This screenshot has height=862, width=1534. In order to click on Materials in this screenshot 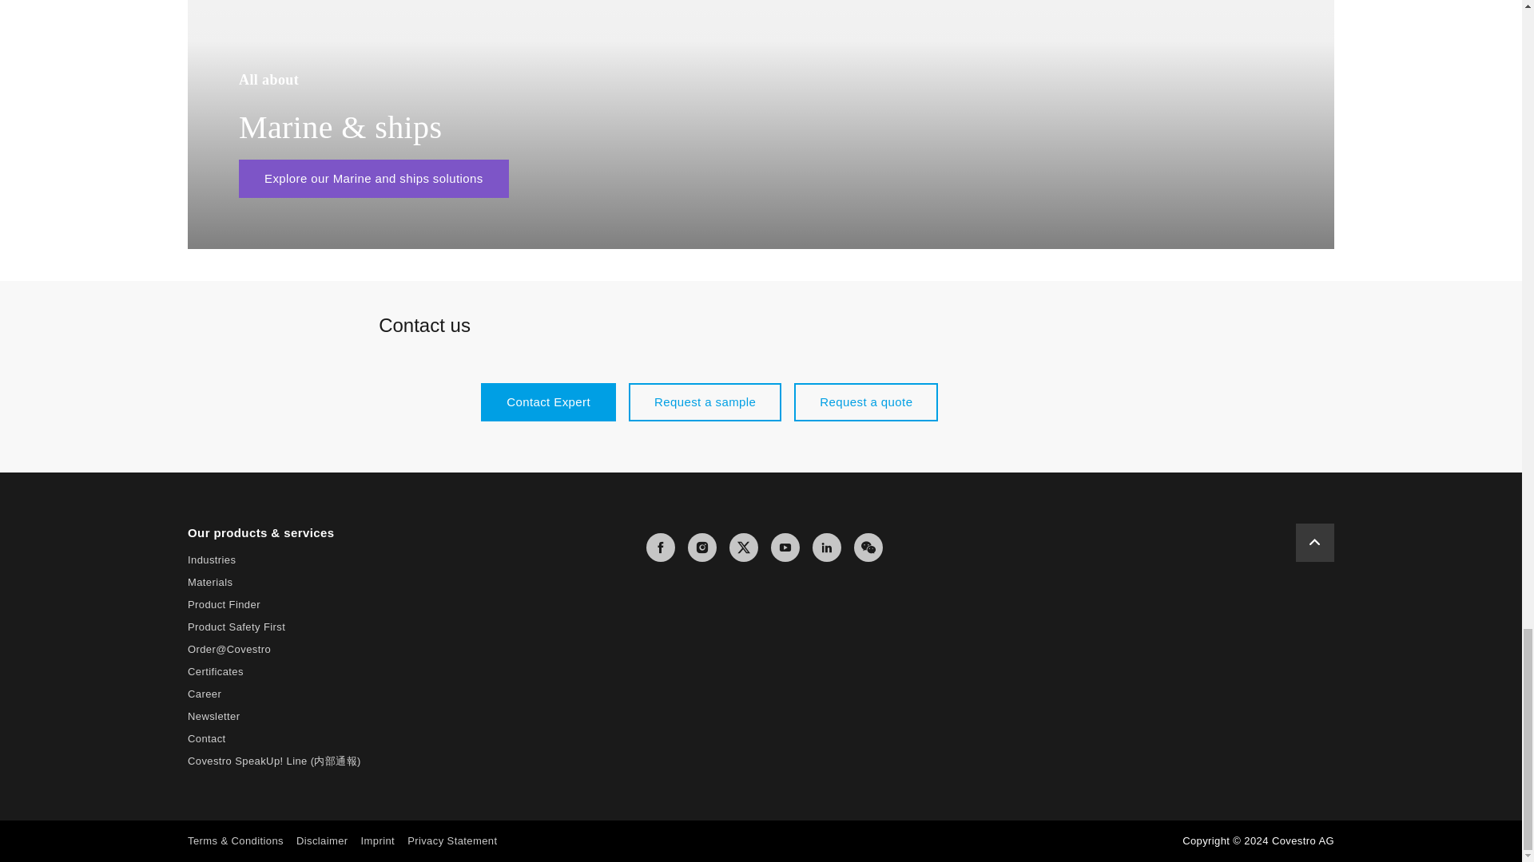, I will do `click(209, 582)`.